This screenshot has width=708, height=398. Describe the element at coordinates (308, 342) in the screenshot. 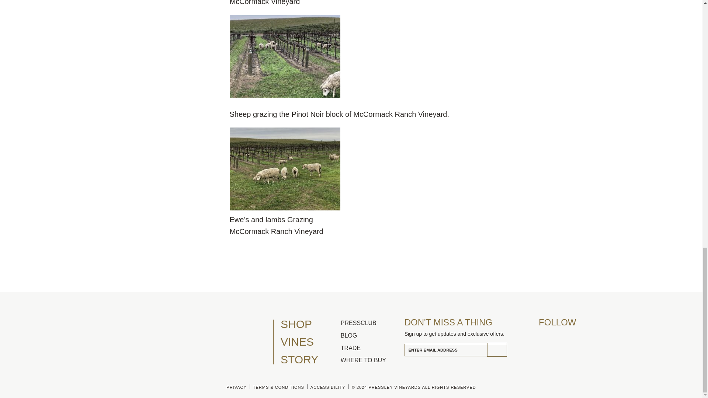

I see `VINES` at that location.